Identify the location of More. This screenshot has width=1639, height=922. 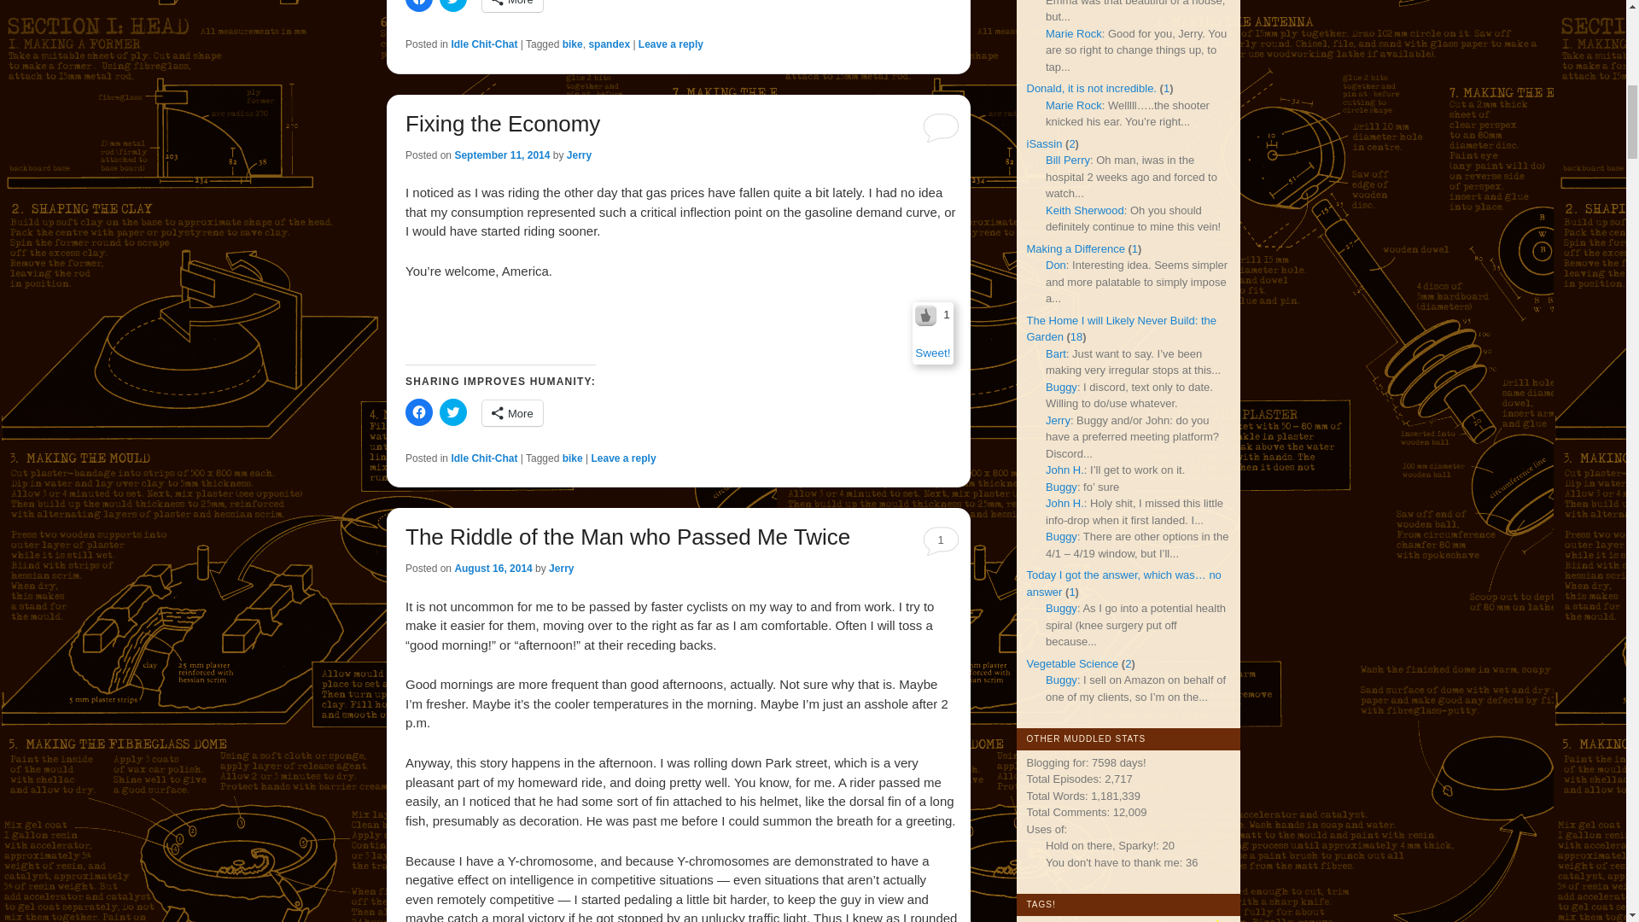
(512, 6).